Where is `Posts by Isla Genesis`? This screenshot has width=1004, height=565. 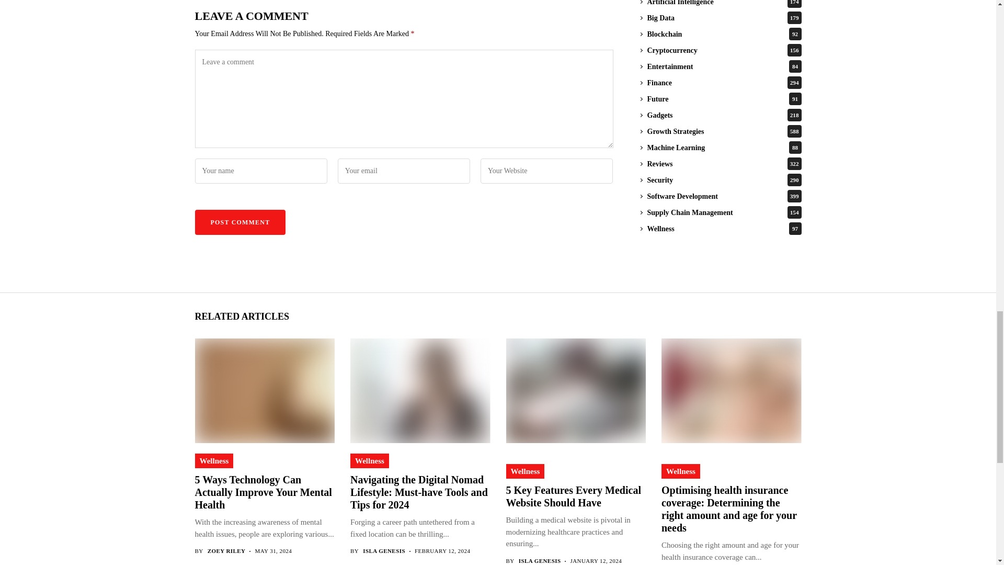
Posts by Isla Genesis is located at coordinates (540, 561).